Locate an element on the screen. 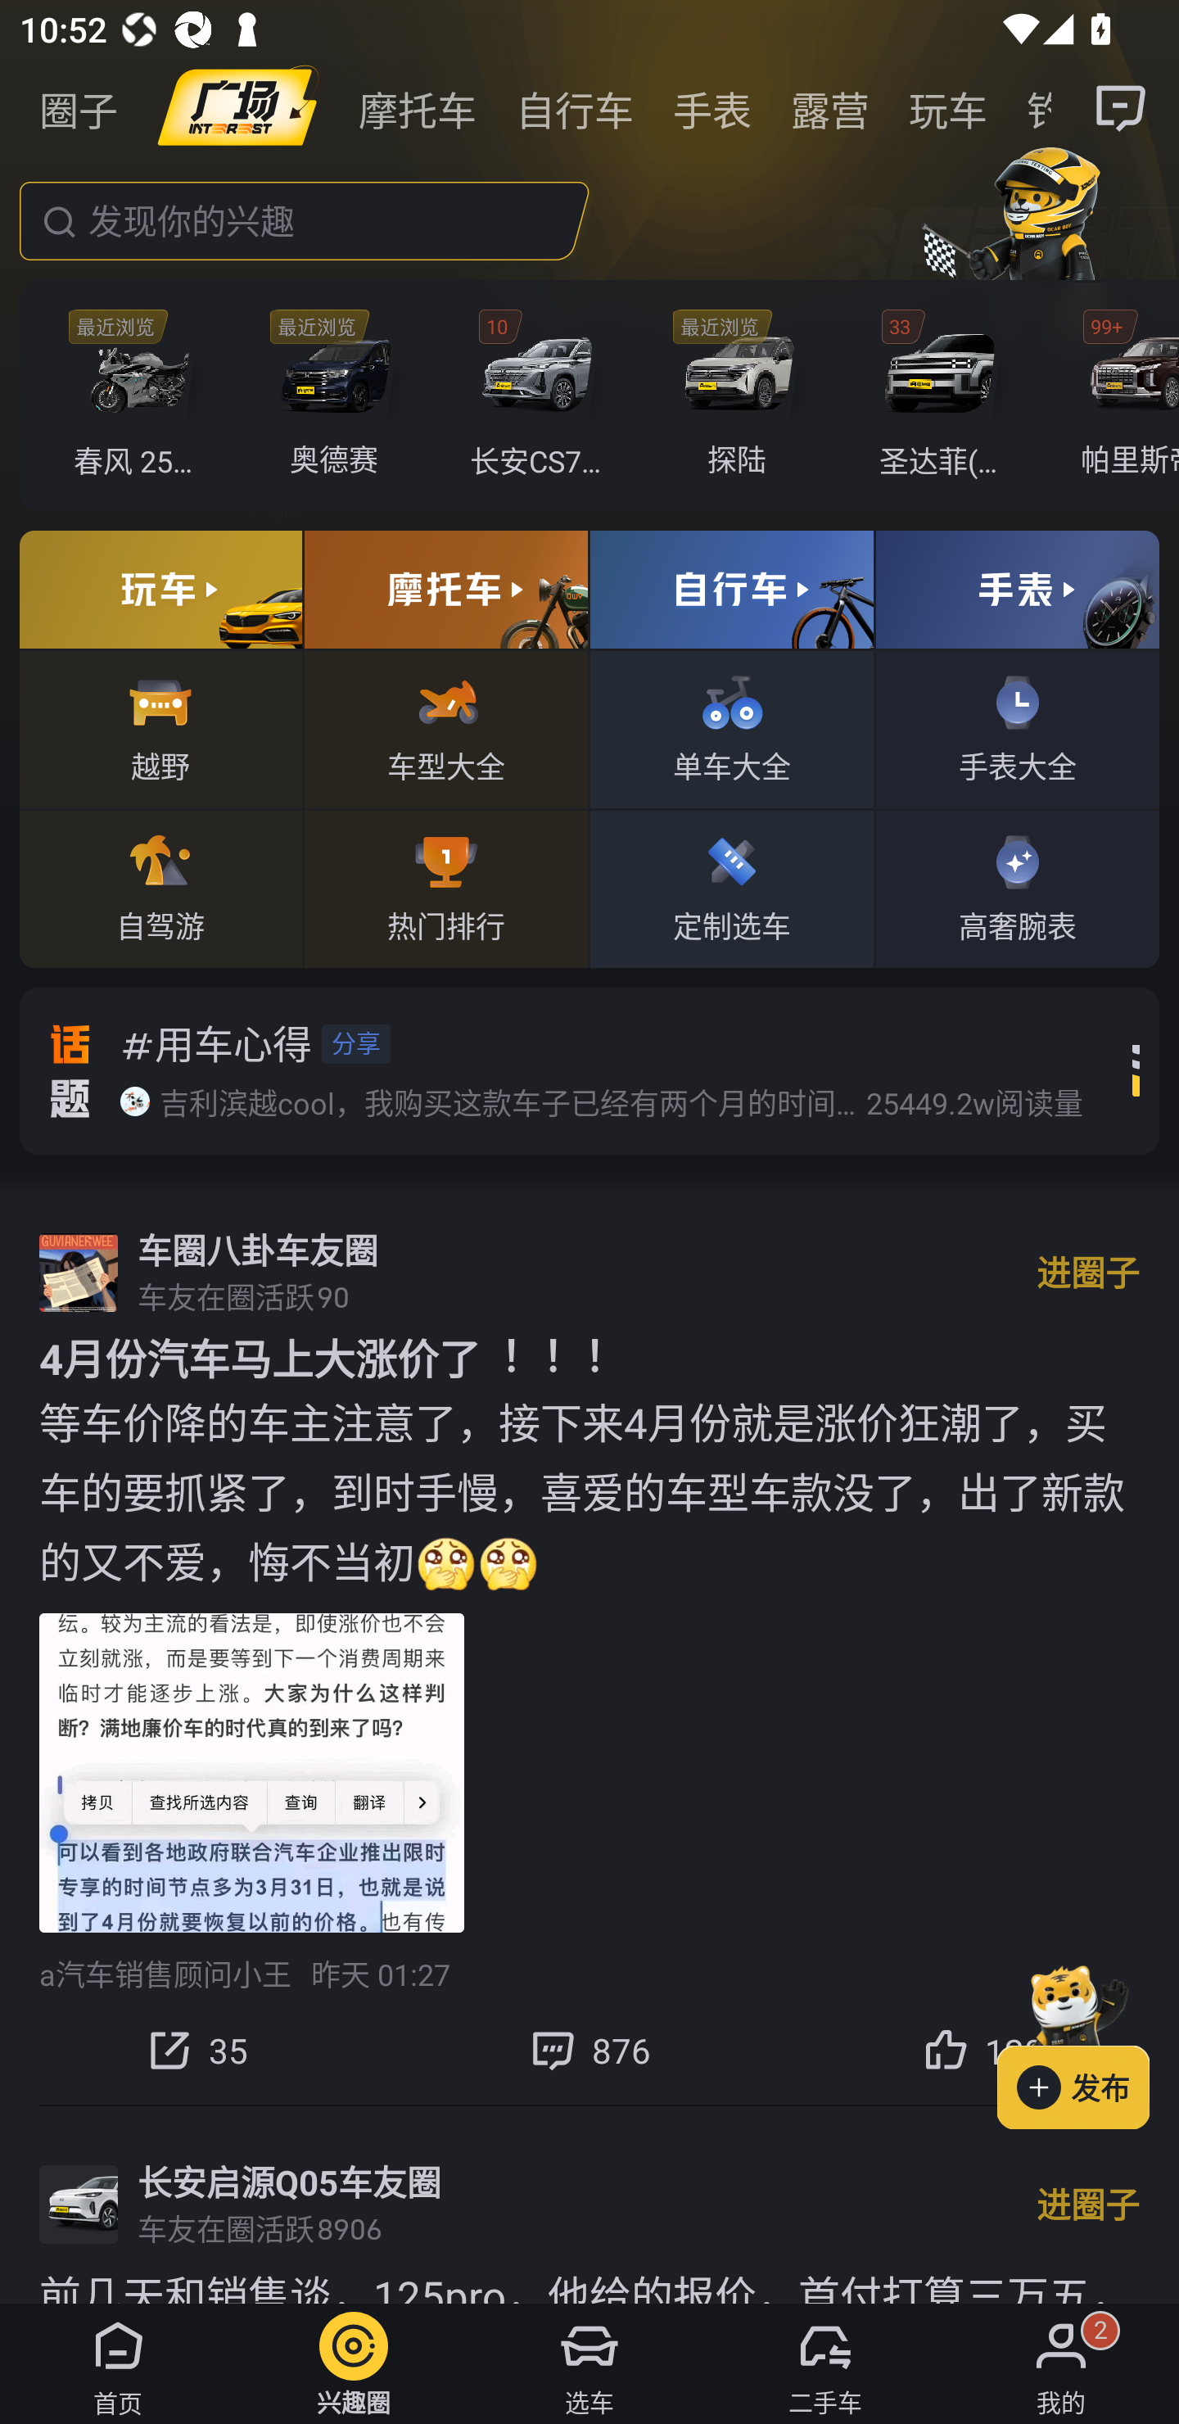 Image resolution: width=1179 pixels, height=2424 pixels. 车圈八卦车友圈 车友在圈活跃 90 进圈子 is located at coordinates (589, 1273).